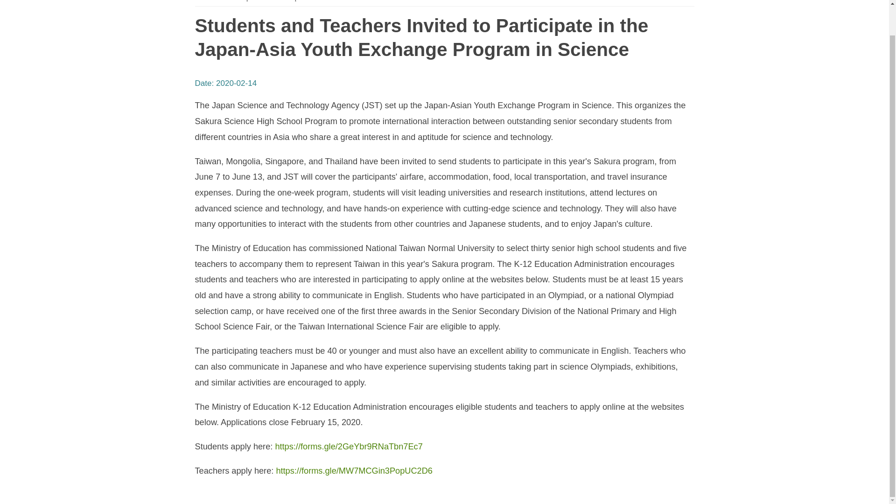 This screenshot has width=896, height=504. I want to click on Home, so click(205, 1).